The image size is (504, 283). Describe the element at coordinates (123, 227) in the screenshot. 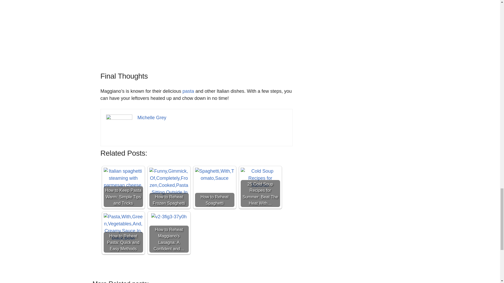

I see `How to Reheat Pasta: Quick and Easy Methods` at that location.